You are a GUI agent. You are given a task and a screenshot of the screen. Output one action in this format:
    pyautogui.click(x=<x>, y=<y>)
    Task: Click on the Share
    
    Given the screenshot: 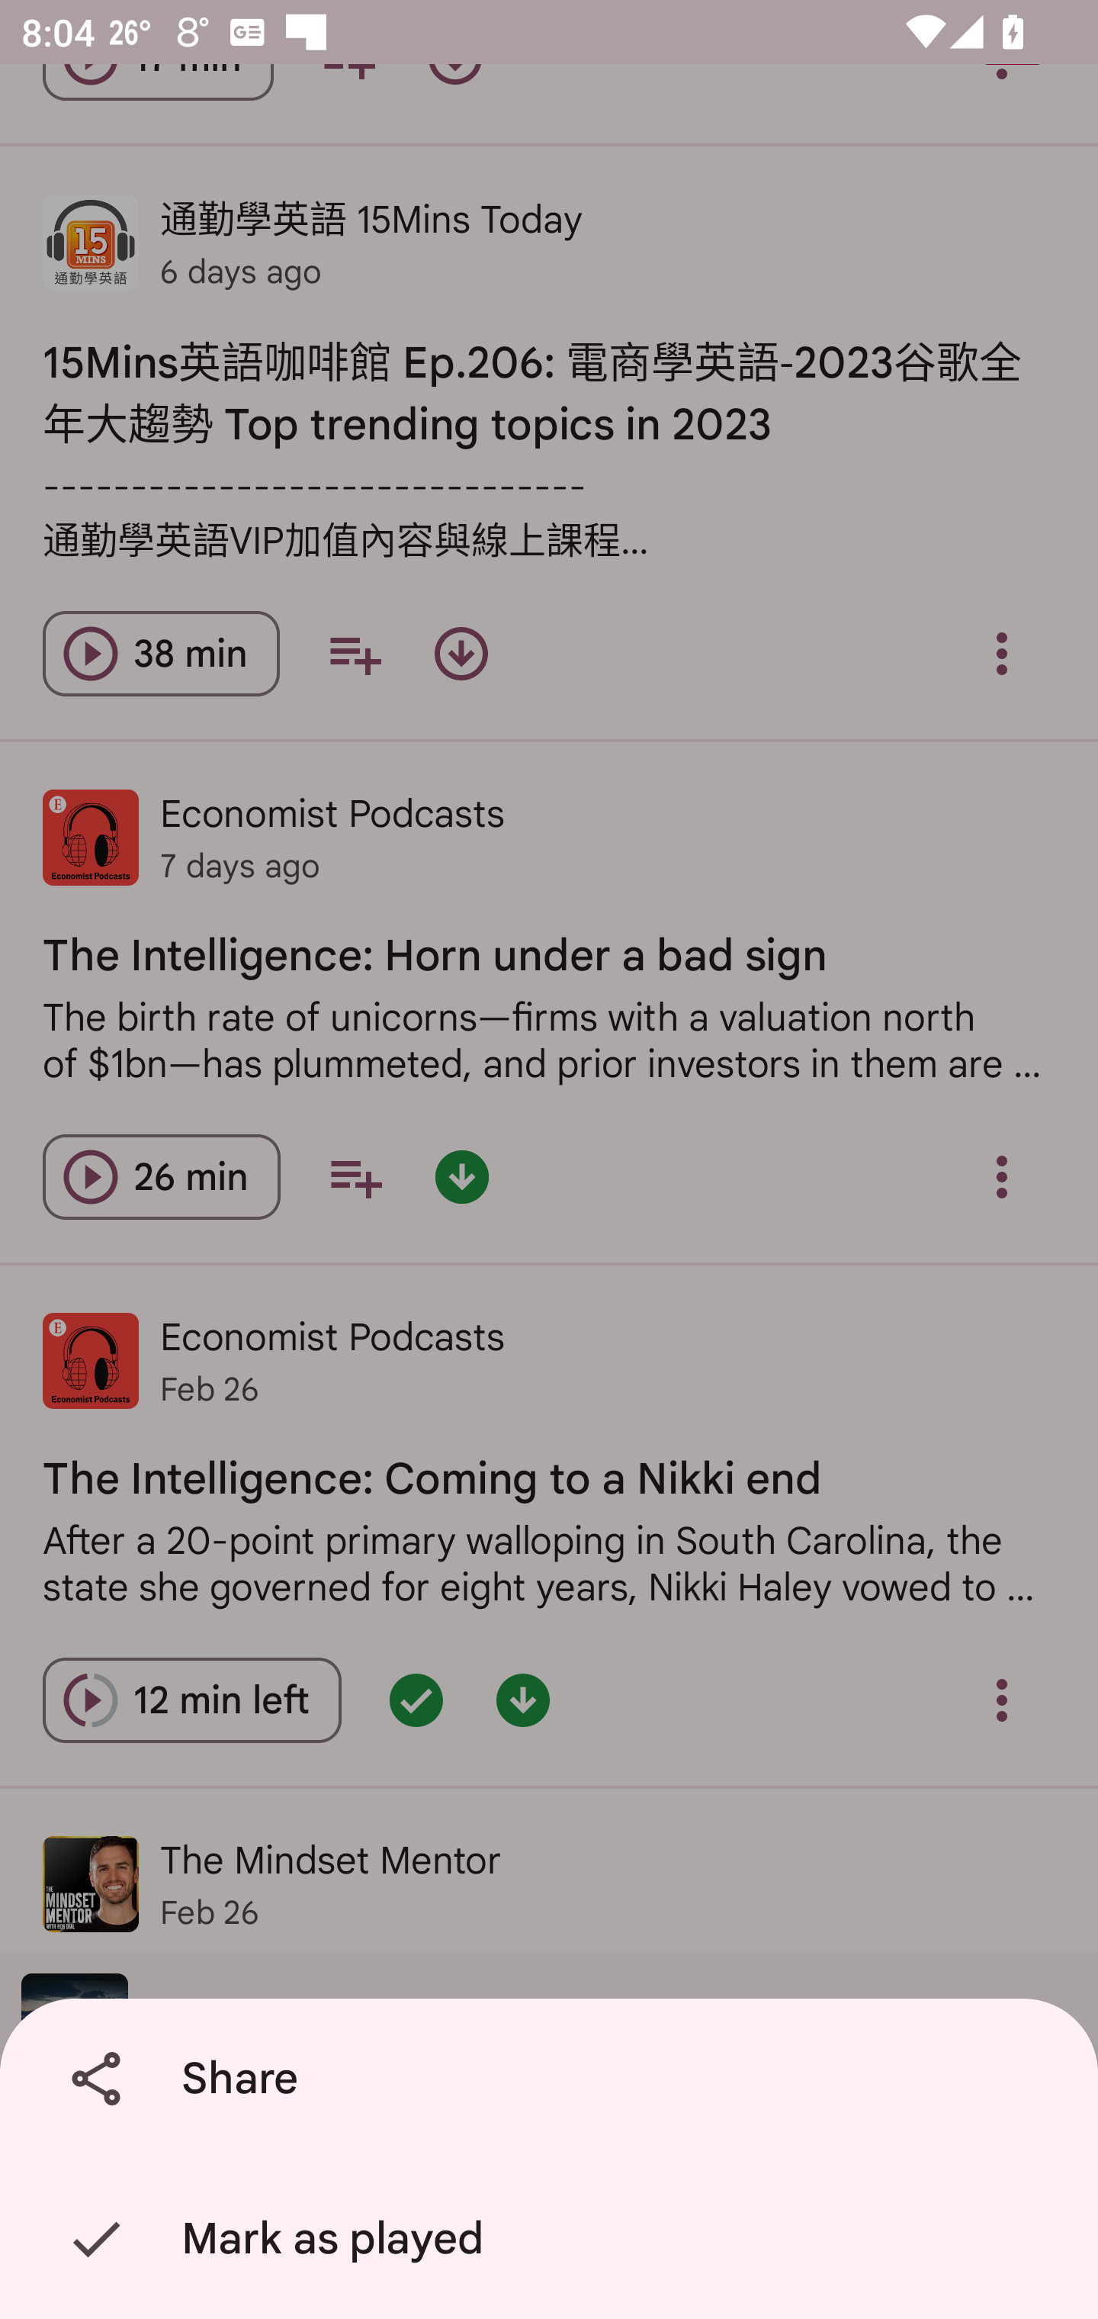 What is the action you would take?
    pyautogui.click(x=554, y=2079)
    